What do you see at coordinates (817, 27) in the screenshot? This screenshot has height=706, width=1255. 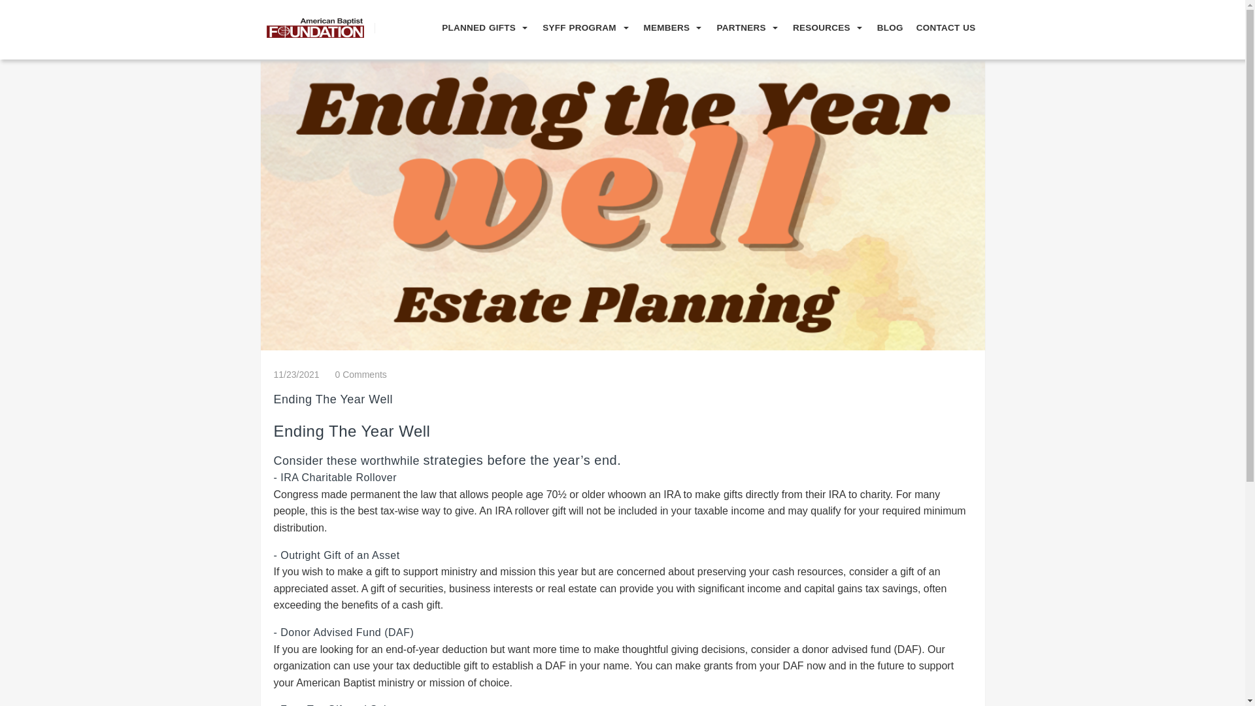 I see `RESOURCES` at bounding box center [817, 27].